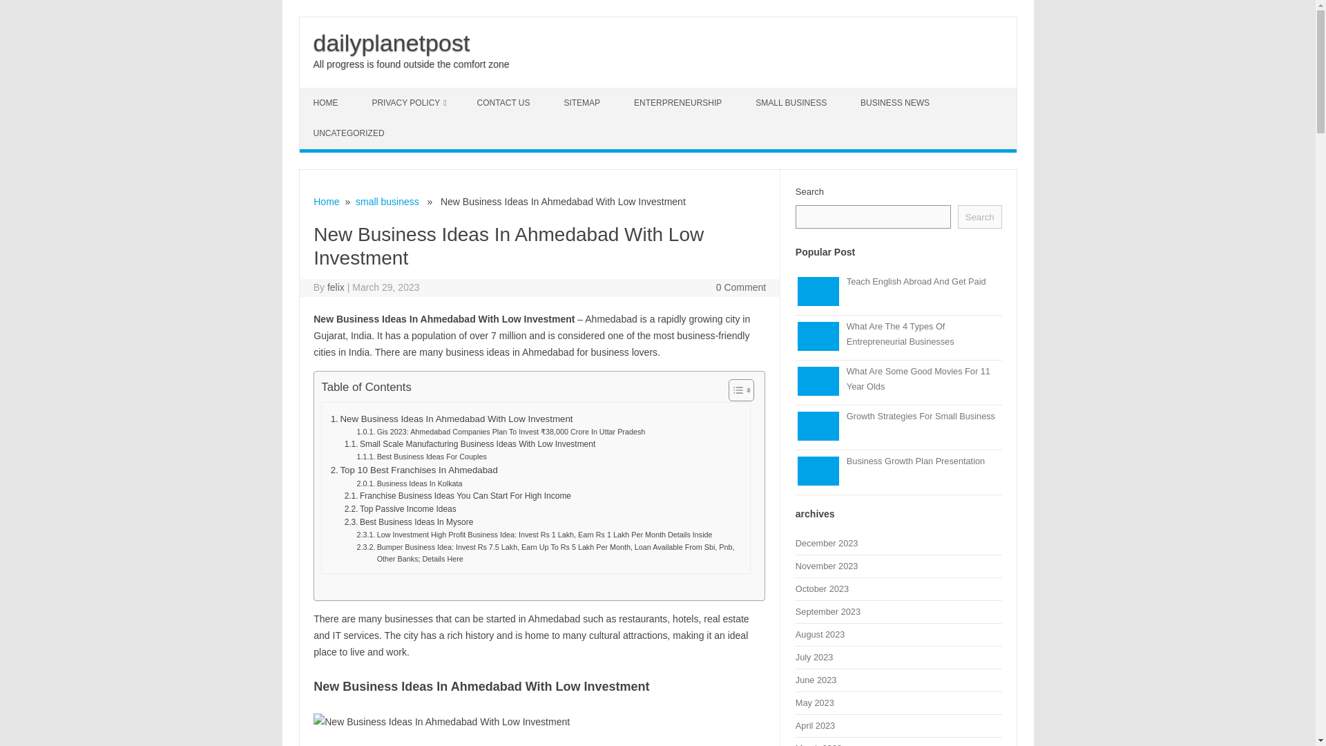 The width and height of the screenshot is (1326, 746). What do you see at coordinates (452, 419) in the screenshot?
I see `New Business Ideas In Ahmedabad With Low Investment` at bounding box center [452, 419].